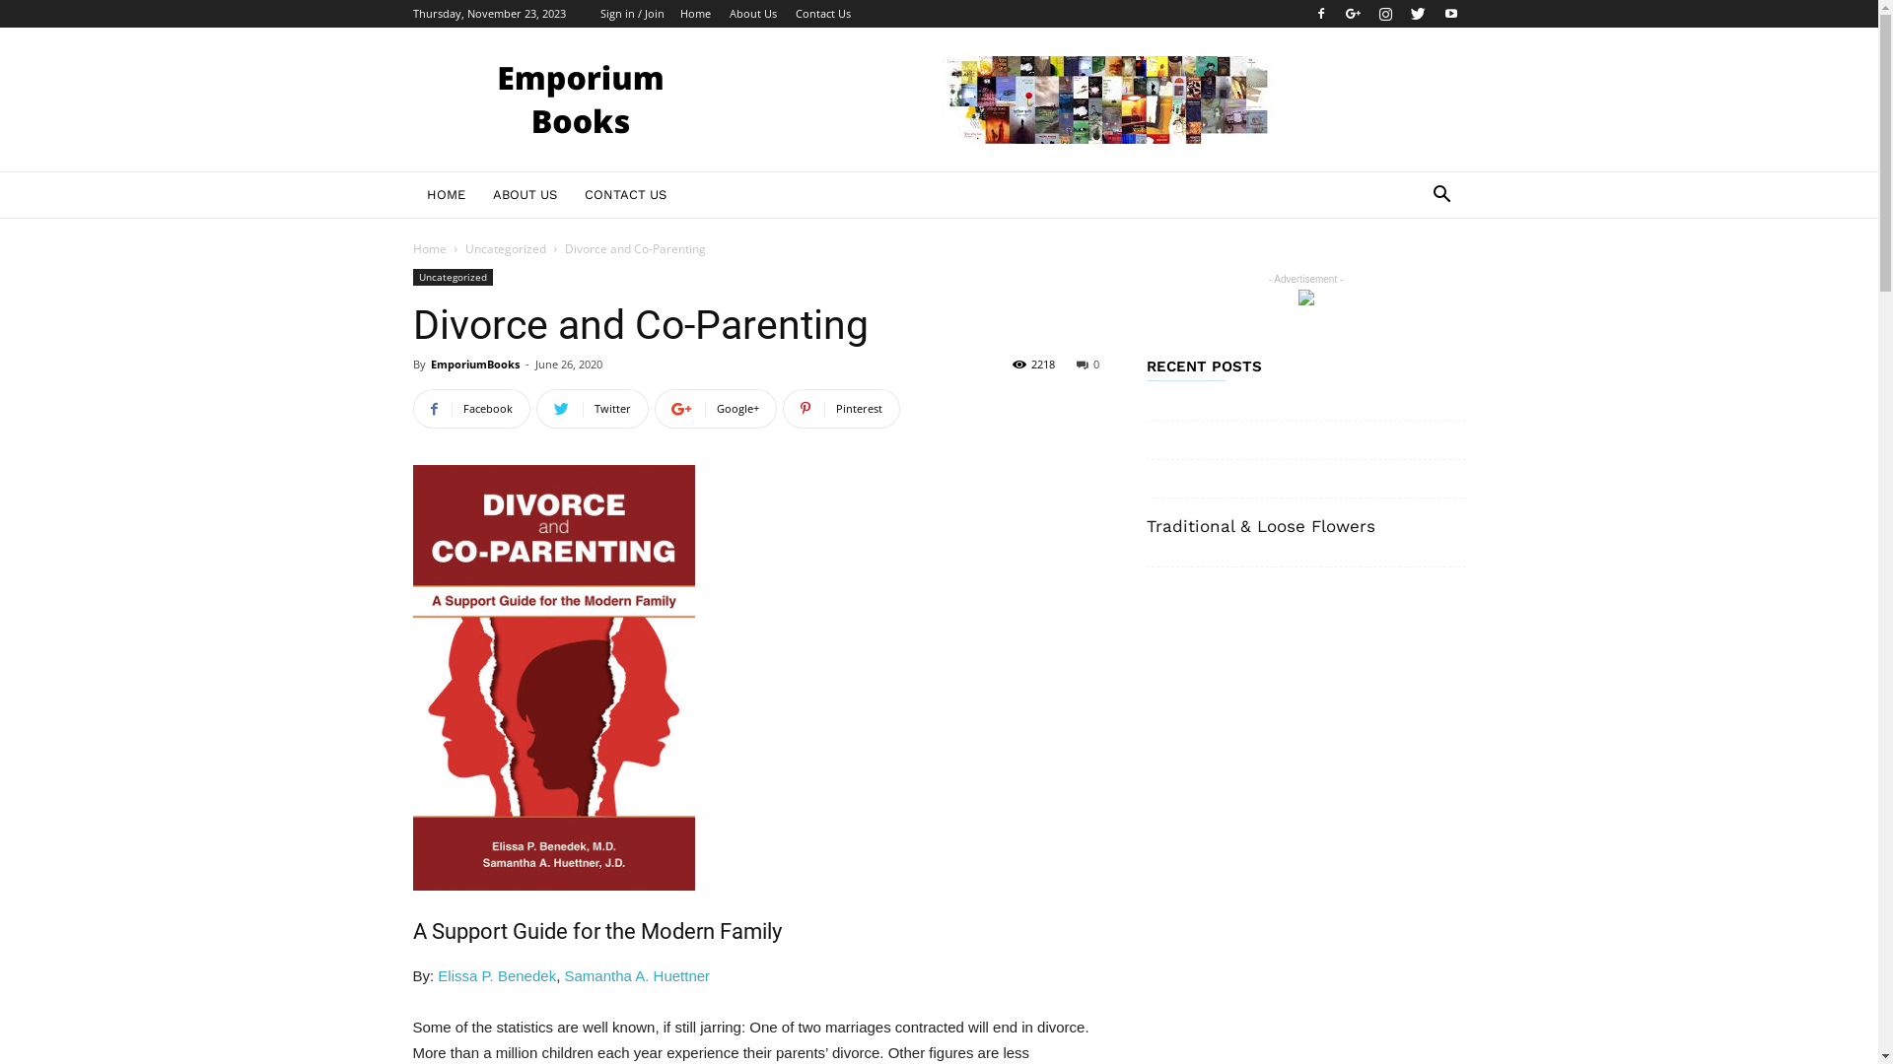 The height and width of the screenshot is (1064, 1893). Describe the element at coordinates (506, 248) in the screenshot. I see `Uncategorized` at that location.